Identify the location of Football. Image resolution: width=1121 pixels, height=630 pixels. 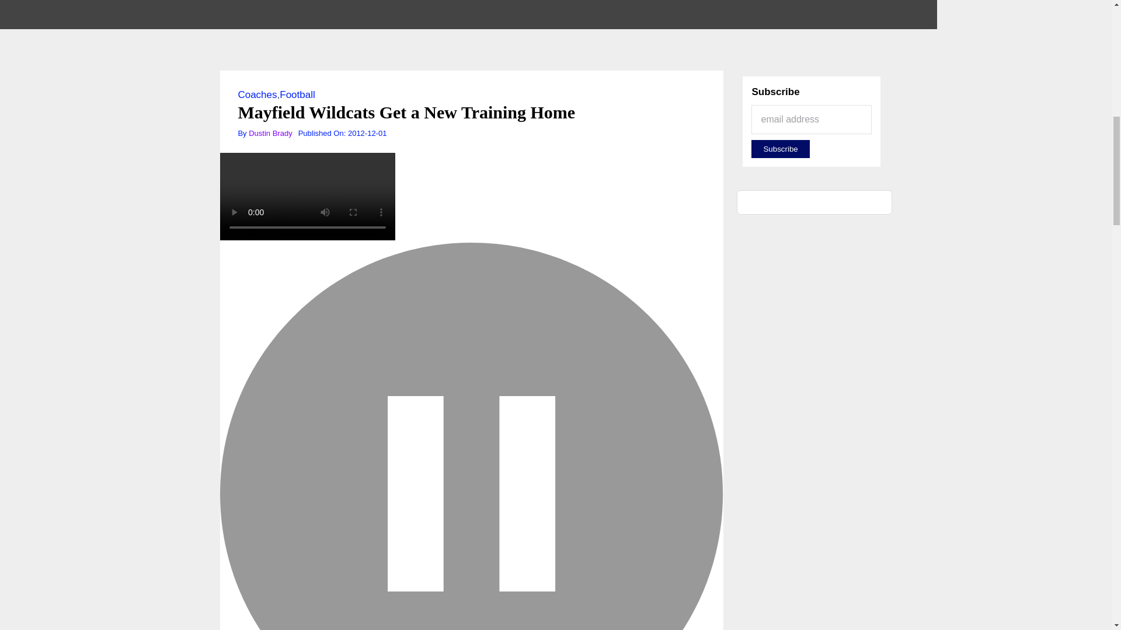
(297, 94).